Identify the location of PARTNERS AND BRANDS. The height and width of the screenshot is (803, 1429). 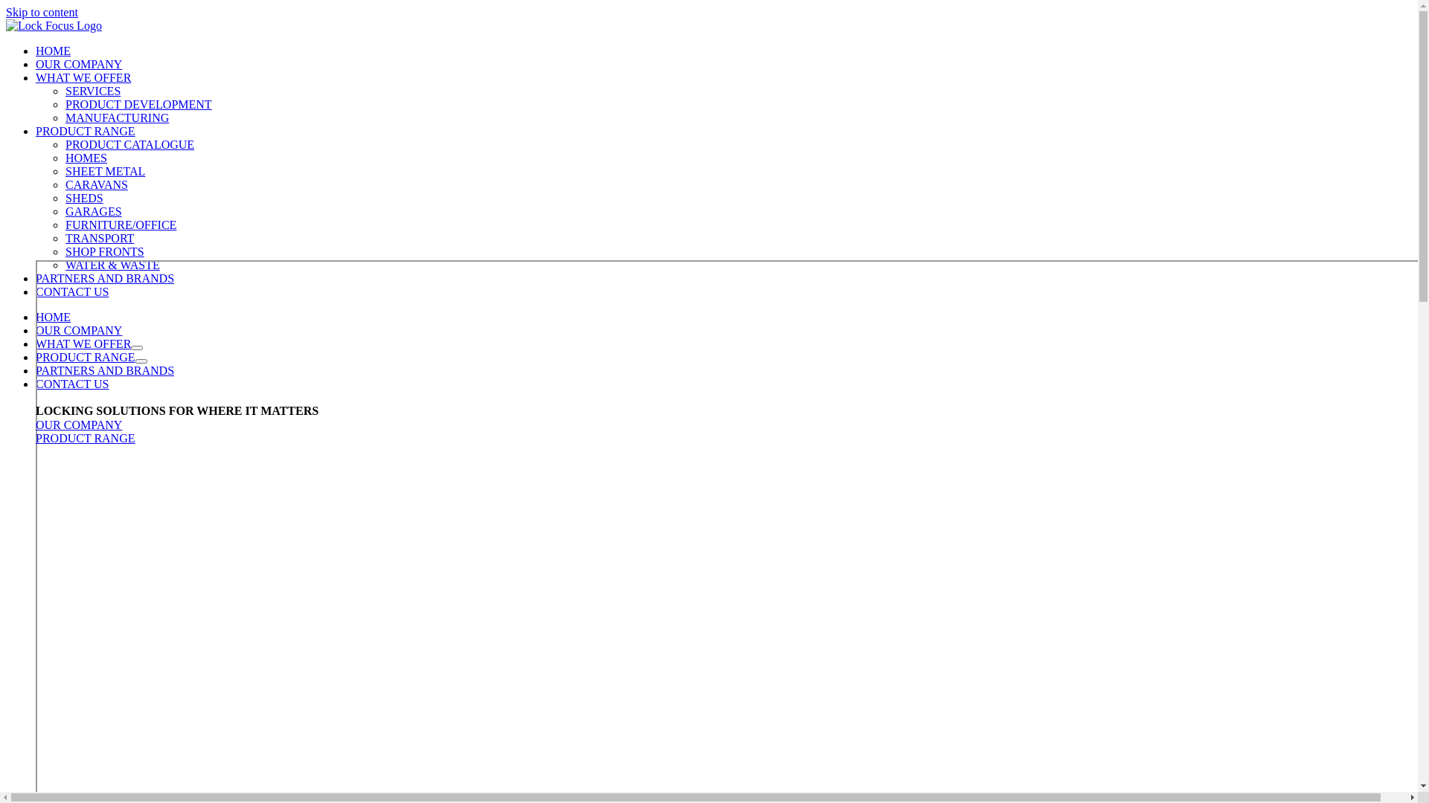
(105, 278).